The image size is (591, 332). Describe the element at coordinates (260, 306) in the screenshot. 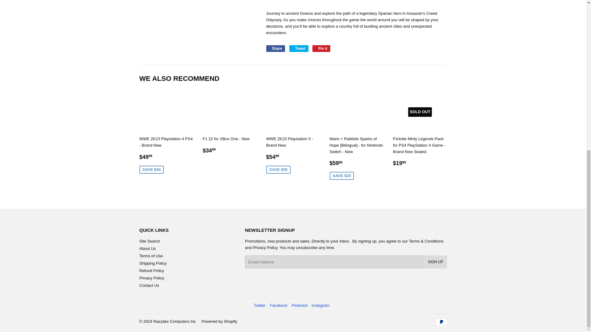

I see `Razzaks Computers Inc on Twitter` at that location.